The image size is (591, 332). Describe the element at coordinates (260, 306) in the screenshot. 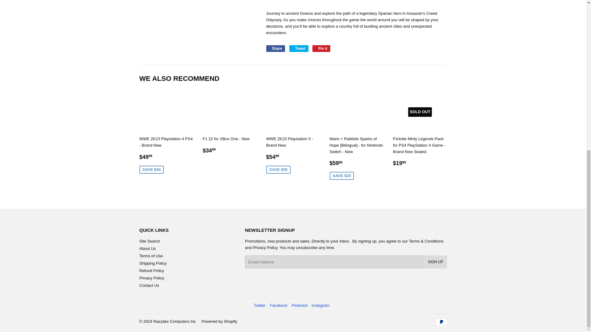

I see `Razzaks Computers Inc on Twitter` at that location.